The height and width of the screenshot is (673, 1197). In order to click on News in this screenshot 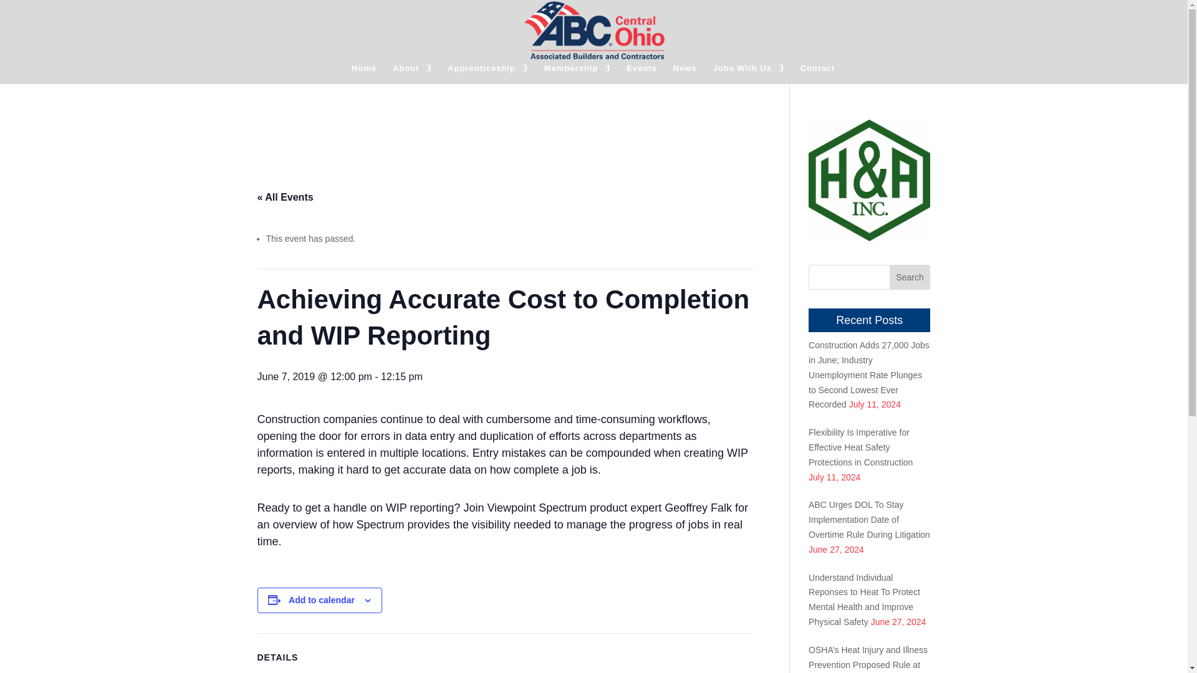, I will do `click(685, 74)`.